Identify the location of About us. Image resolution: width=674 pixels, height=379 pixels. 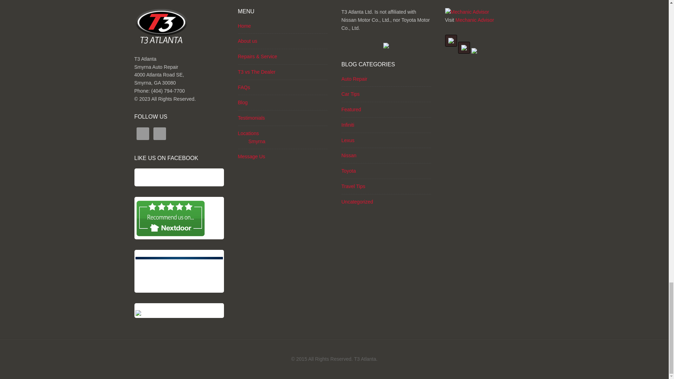
(247, 41).